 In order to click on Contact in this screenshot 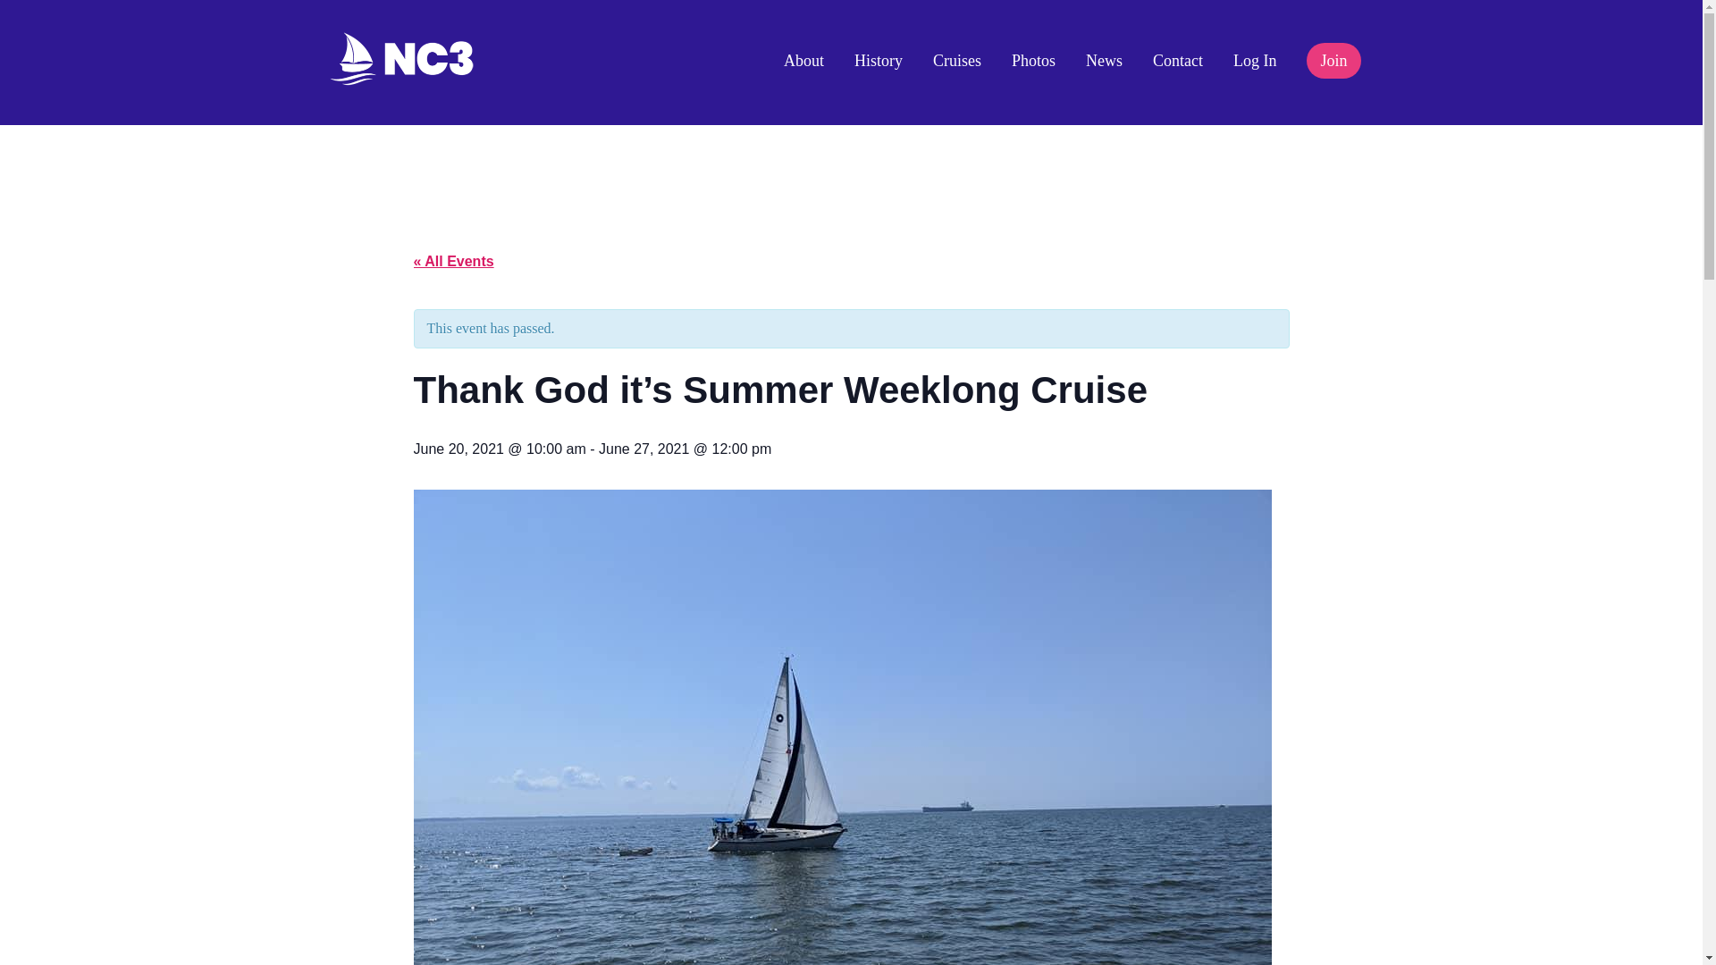, I will do `click(1178, 61)`.